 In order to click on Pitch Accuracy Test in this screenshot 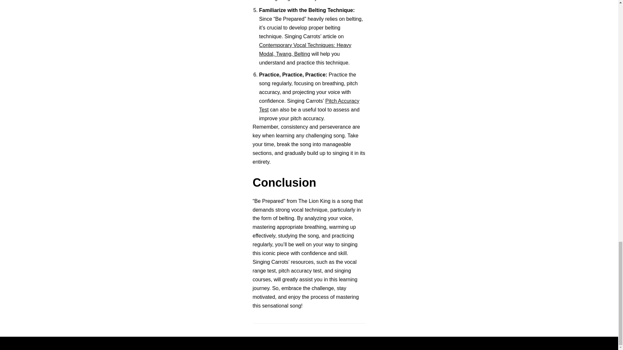, I will do `click(309, 105)`.